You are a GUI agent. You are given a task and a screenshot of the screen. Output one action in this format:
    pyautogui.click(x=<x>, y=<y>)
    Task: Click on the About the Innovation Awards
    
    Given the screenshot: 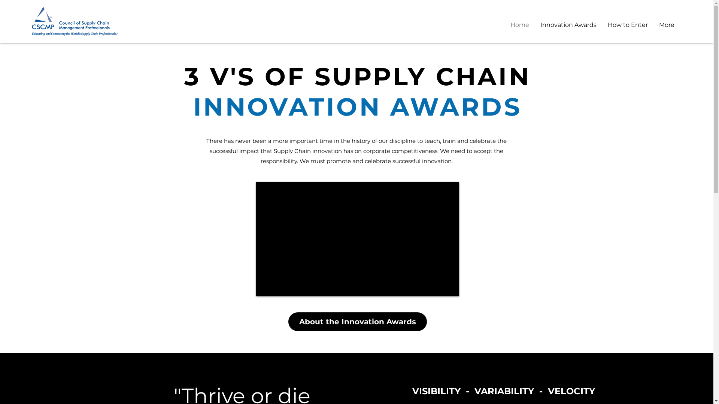 What is the action you would take?
    pyautogui.click(x=358, y=322)
    